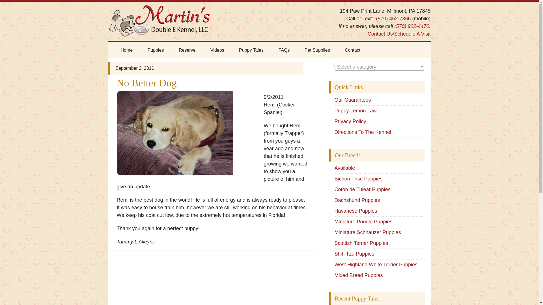 This screenshot has height=305, width=543. What do you see at coordinates (359, 275) in the screenshot?
I see `Mixed Breed Puppies` at bounding box center [359, 275].